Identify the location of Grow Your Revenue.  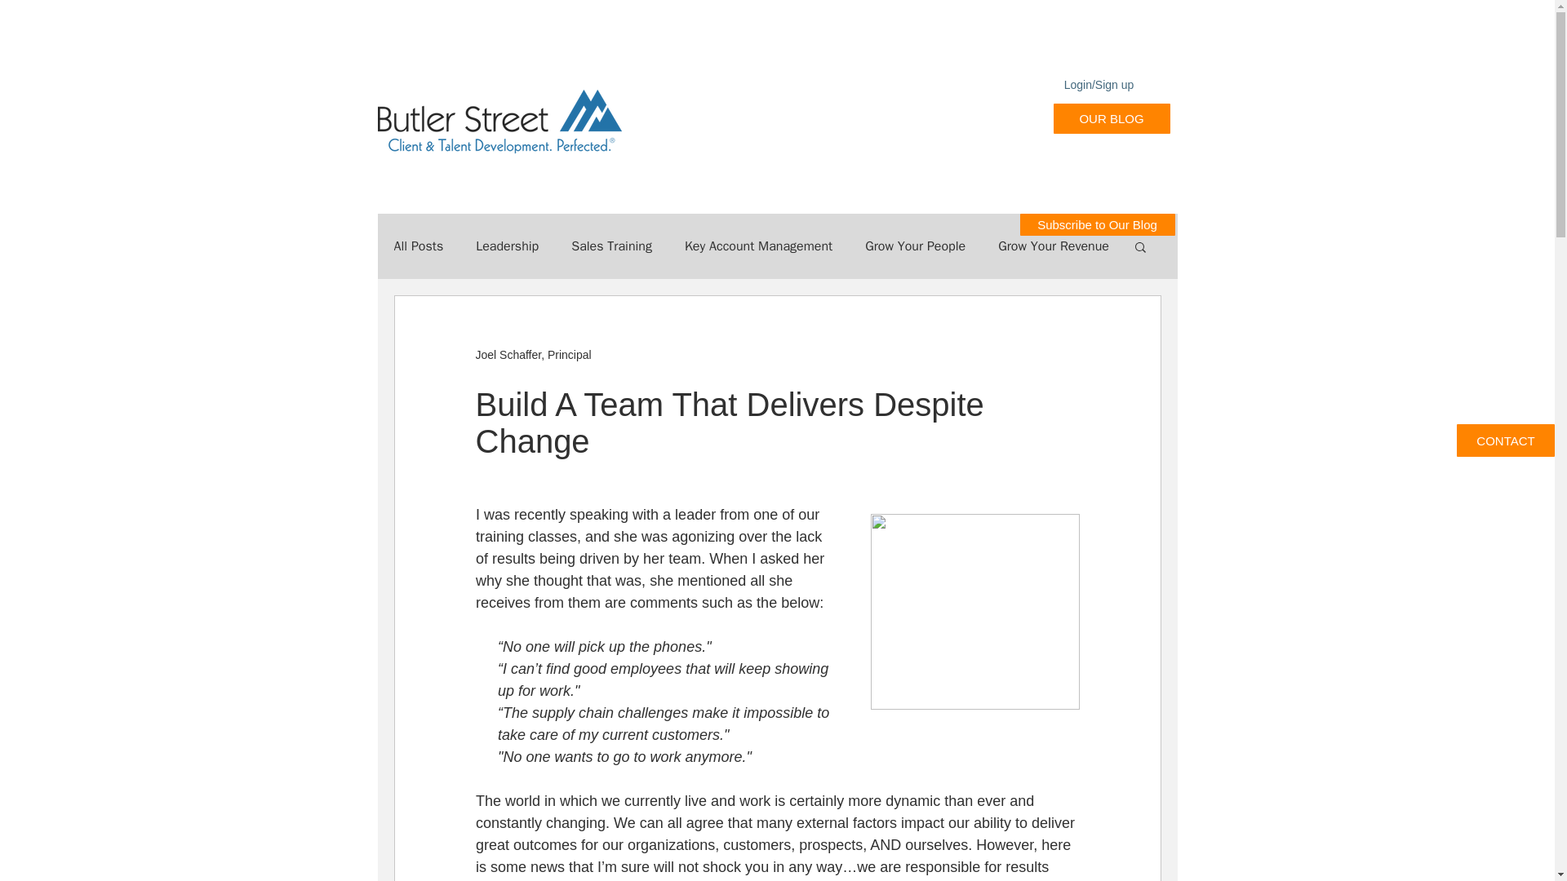
(1054, 246).